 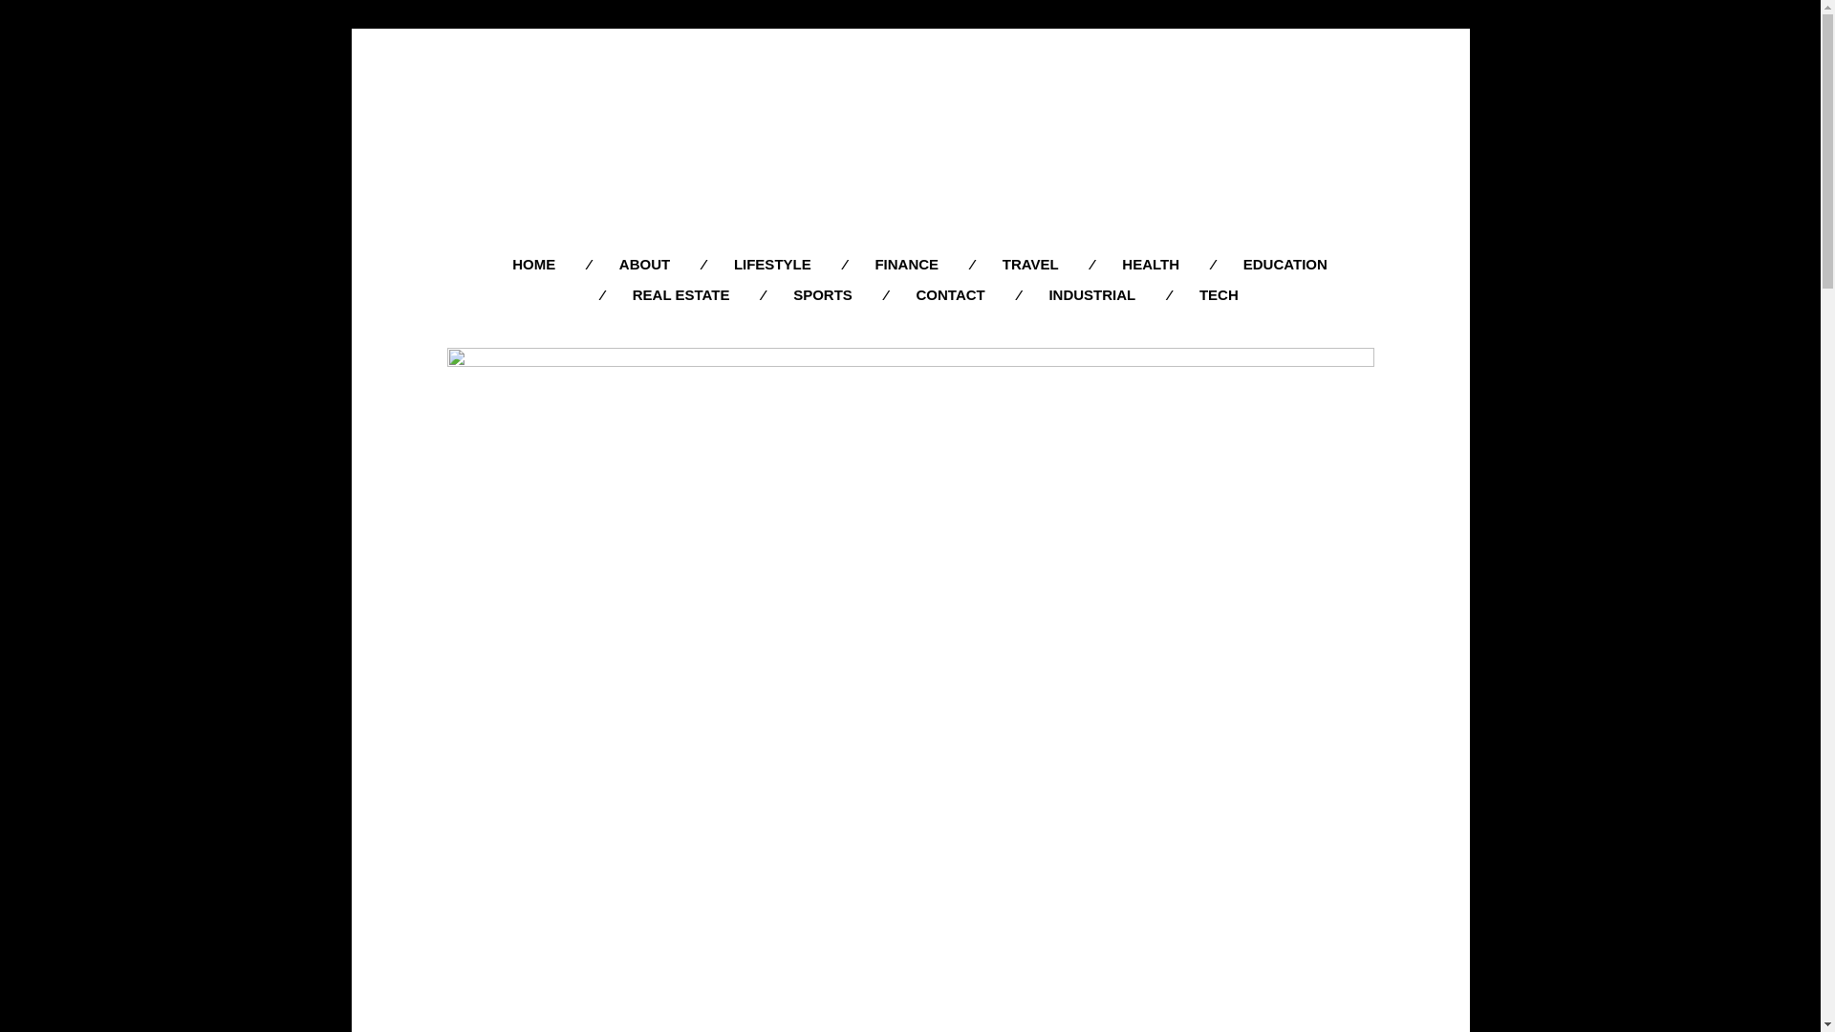 What do you see at coordinates (772, 264) in the screenshot?
I see `LIFESTYLE` at bounding box center [772, 264].